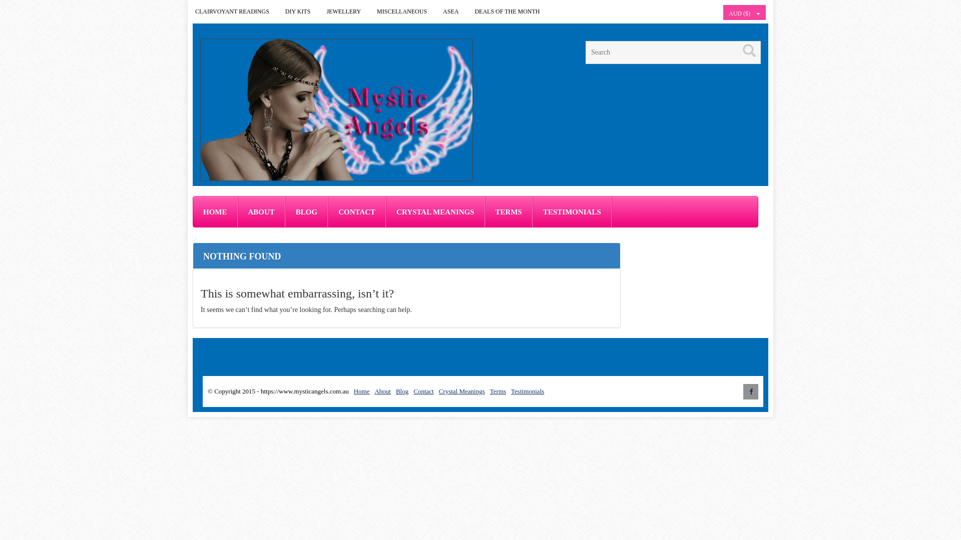 The width and height of the screenshot is (961, 540). Describe the element at coordinates (402, 12) in the screenshot. I see `MISCELLANEOUS` at that location.